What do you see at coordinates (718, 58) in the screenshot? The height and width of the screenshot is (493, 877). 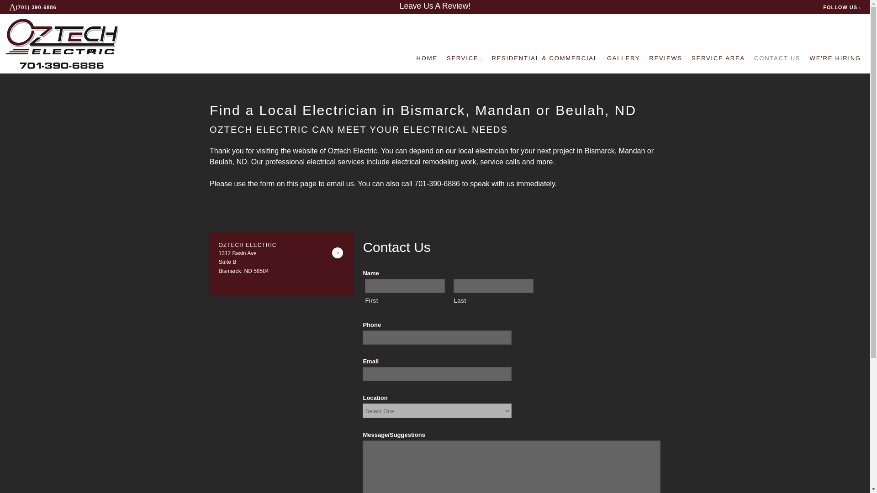 I see `SERVICE AREA` at bounding box center [718, 58].